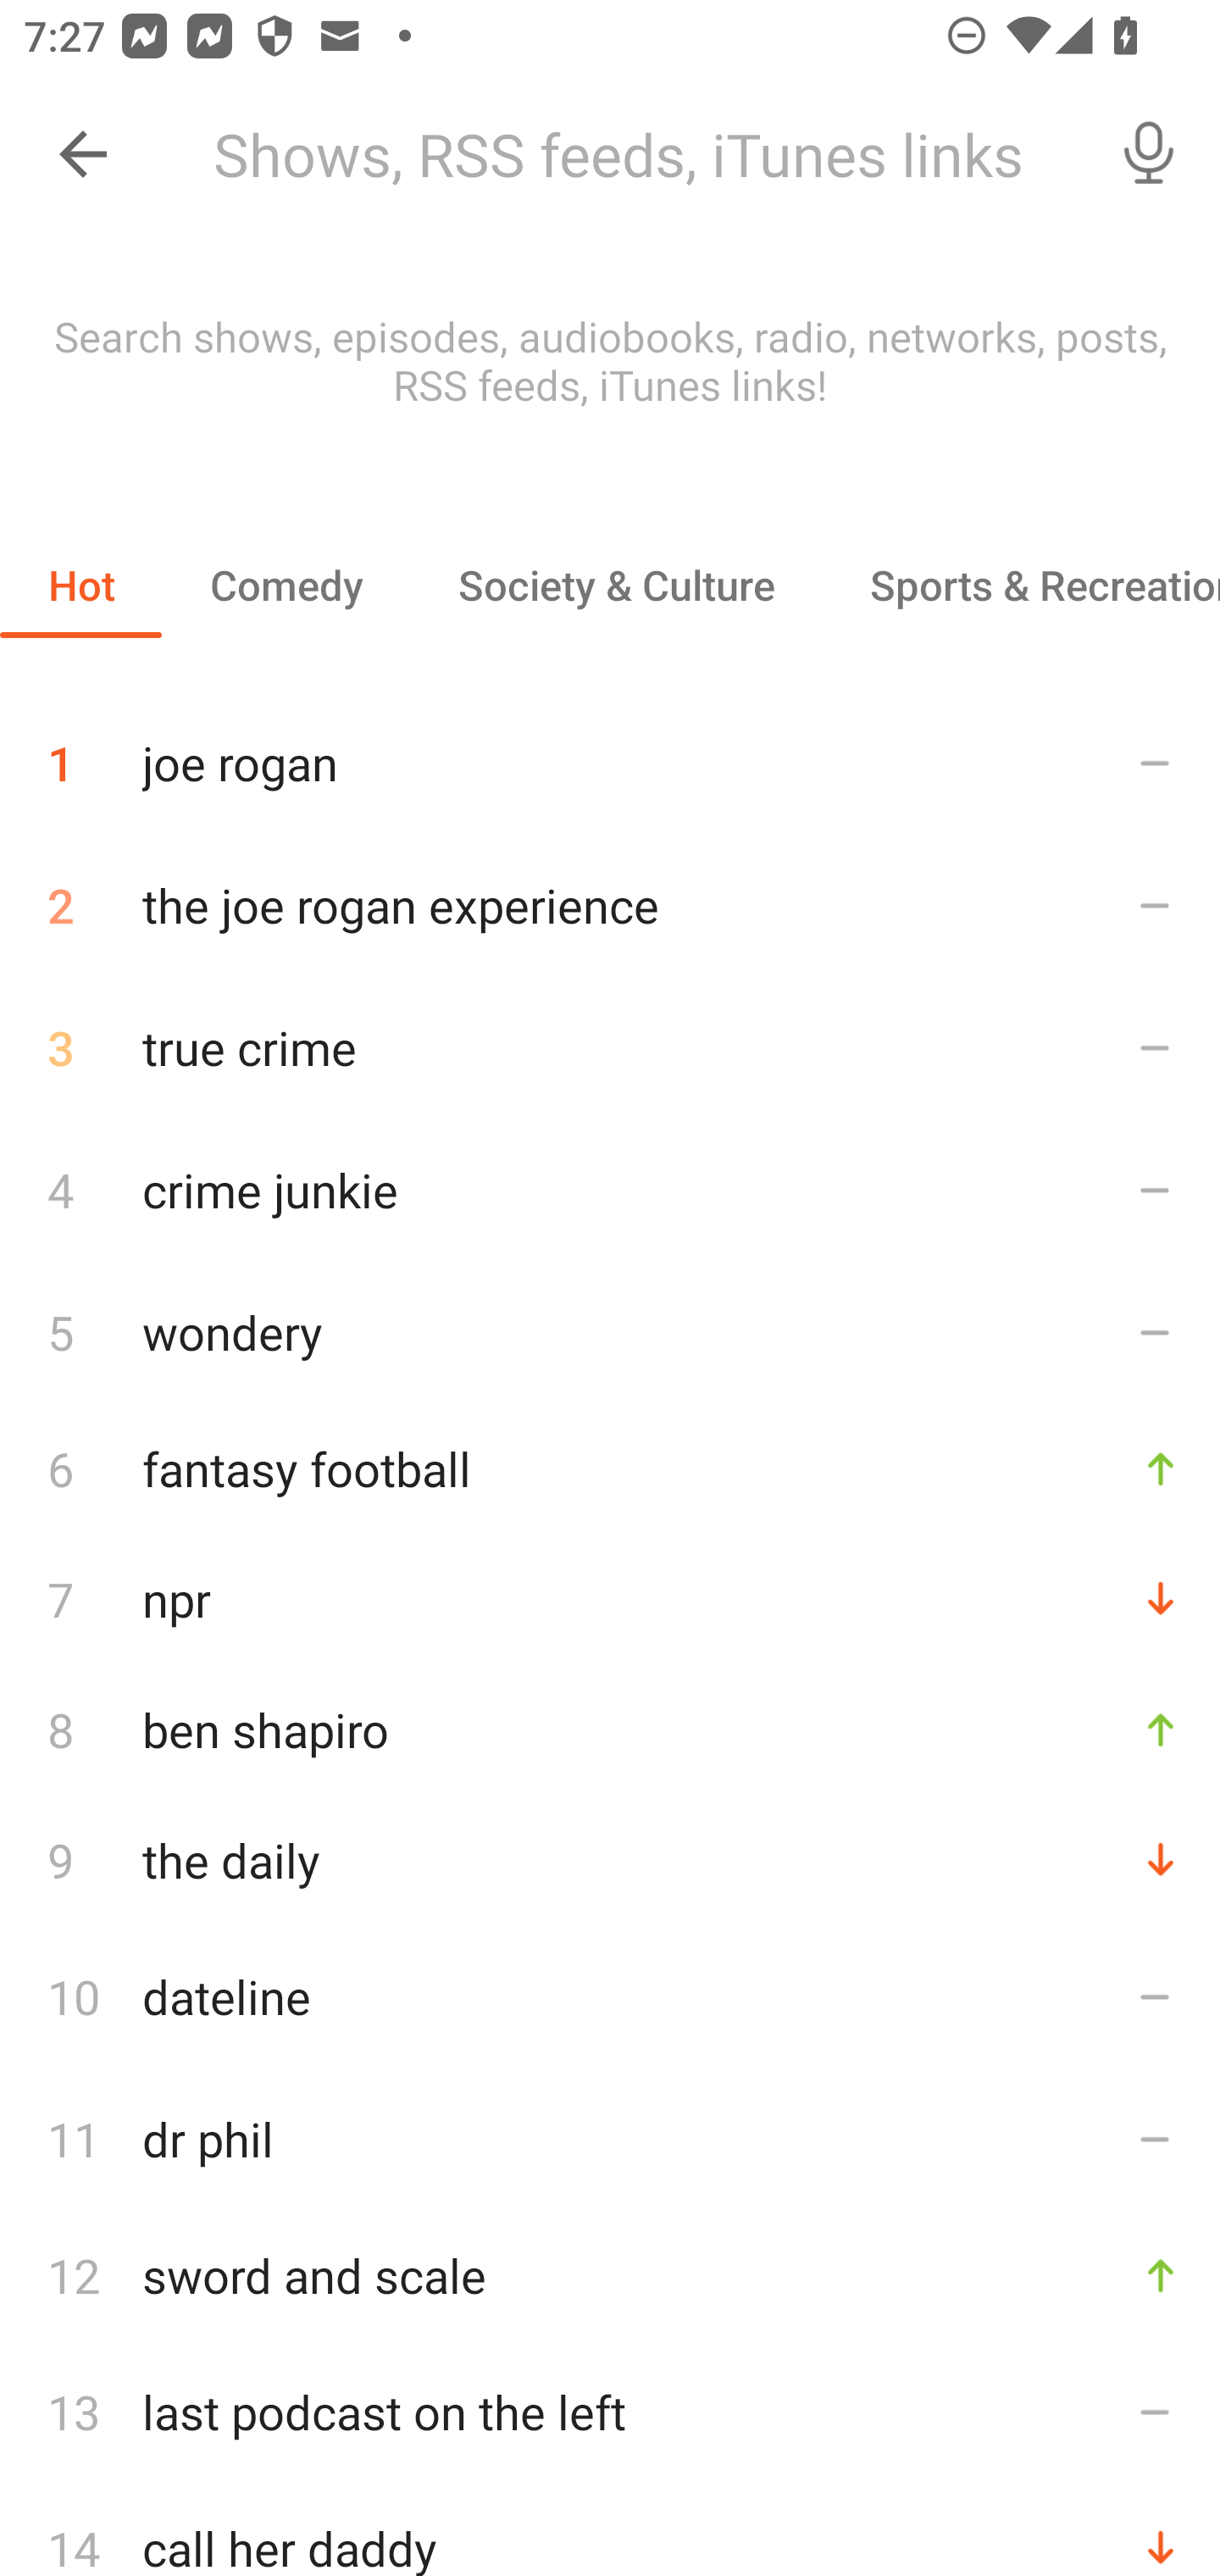 The image size is (1220, 2576). What do you see at coordinates (634, 154) in the screenshot?
I see `Shows, RSS feeds, iTunes links` at bounding box center [634, 154].